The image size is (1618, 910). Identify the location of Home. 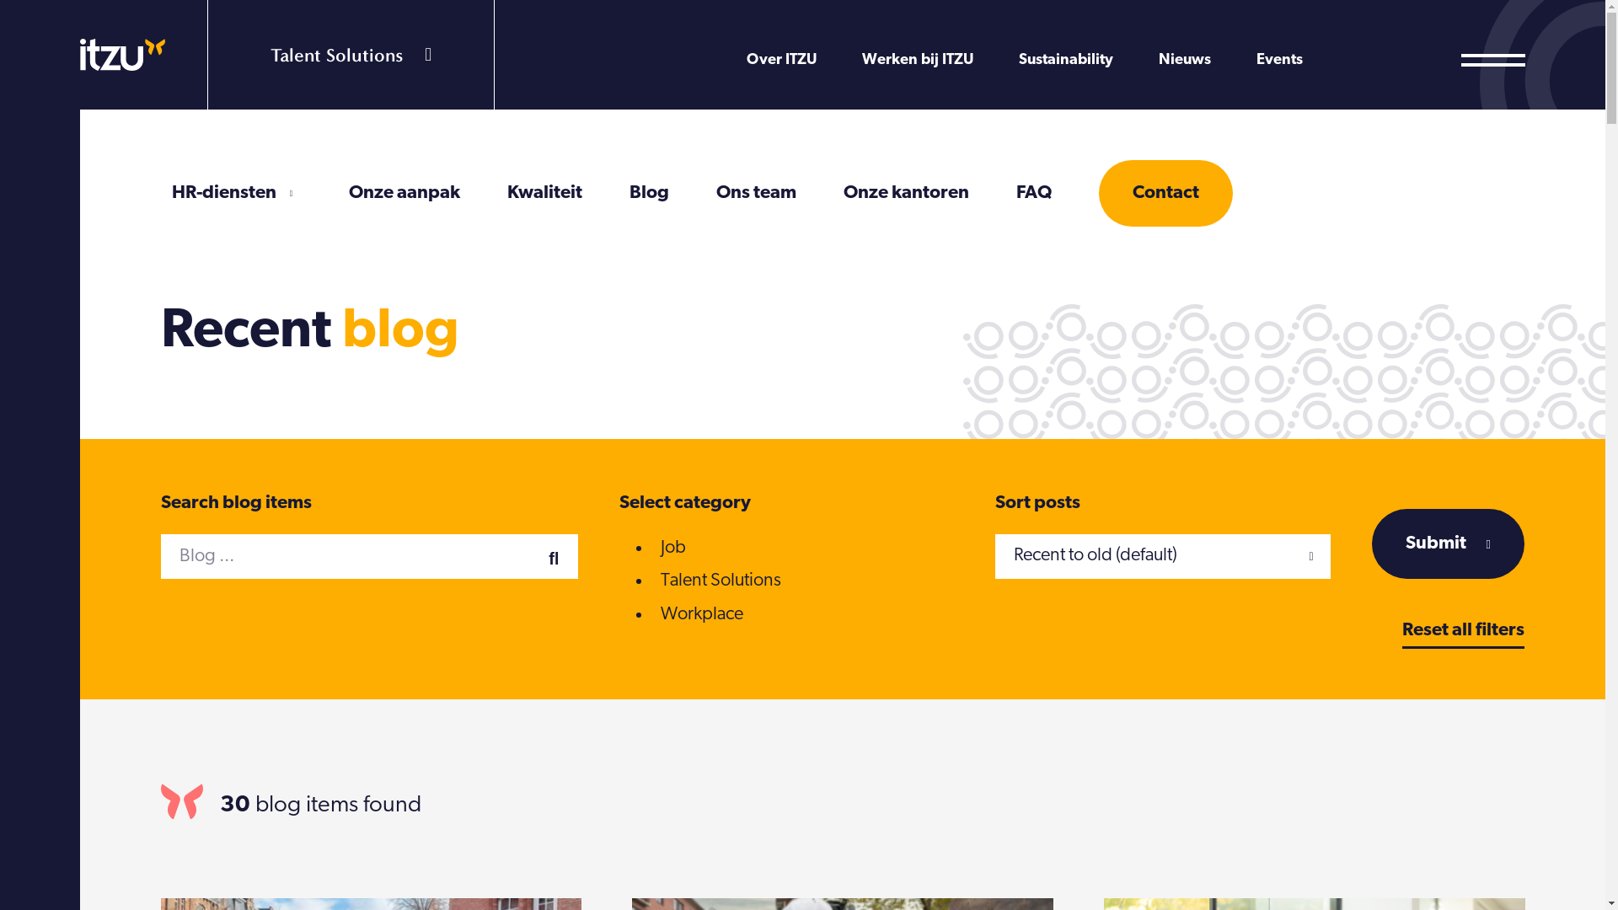
(123, 55).